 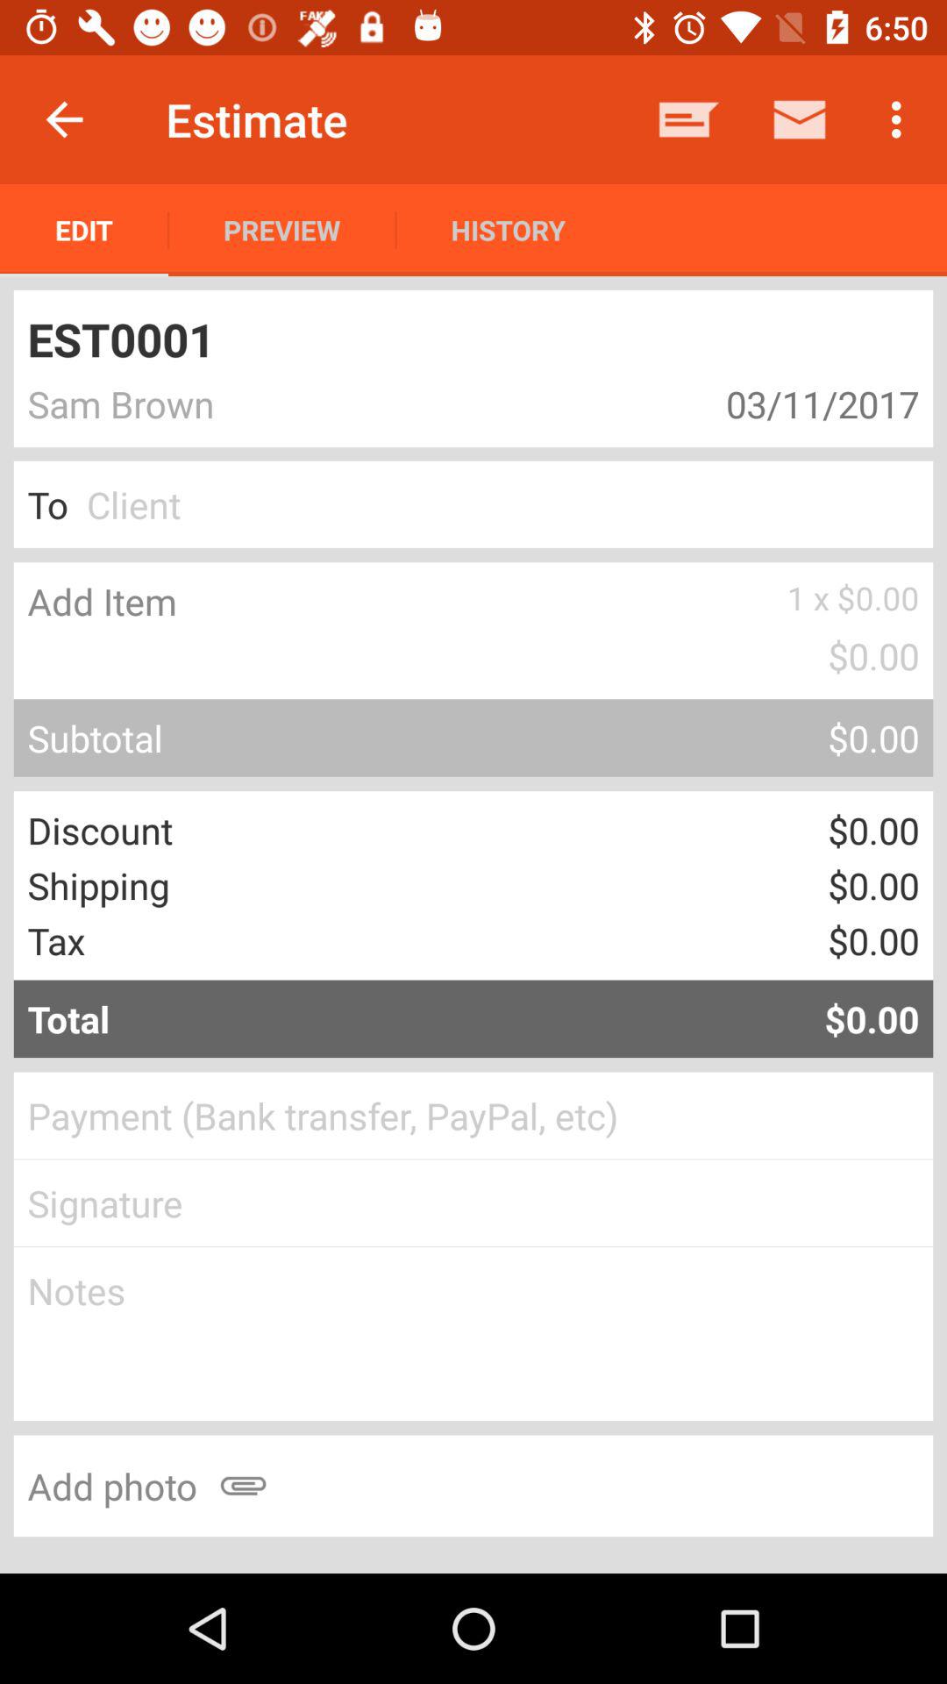 What do you see at coordinates (508, 230) in the screenshot?
I see `press history` at bounding box center [508, 230].